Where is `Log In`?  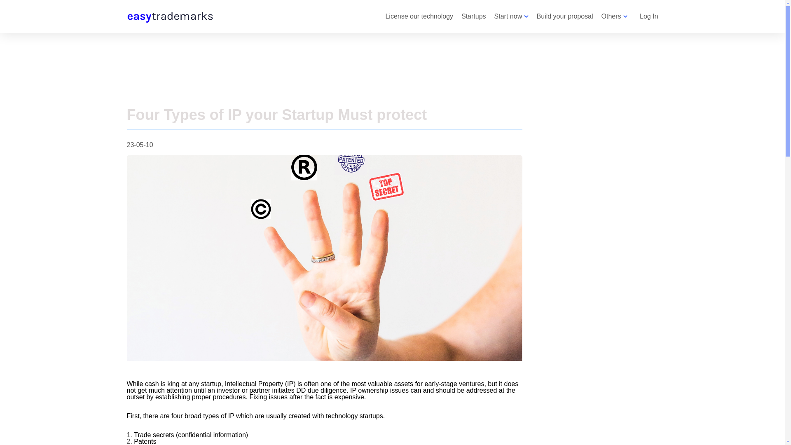 Log In is located at coordinates (649, 16).